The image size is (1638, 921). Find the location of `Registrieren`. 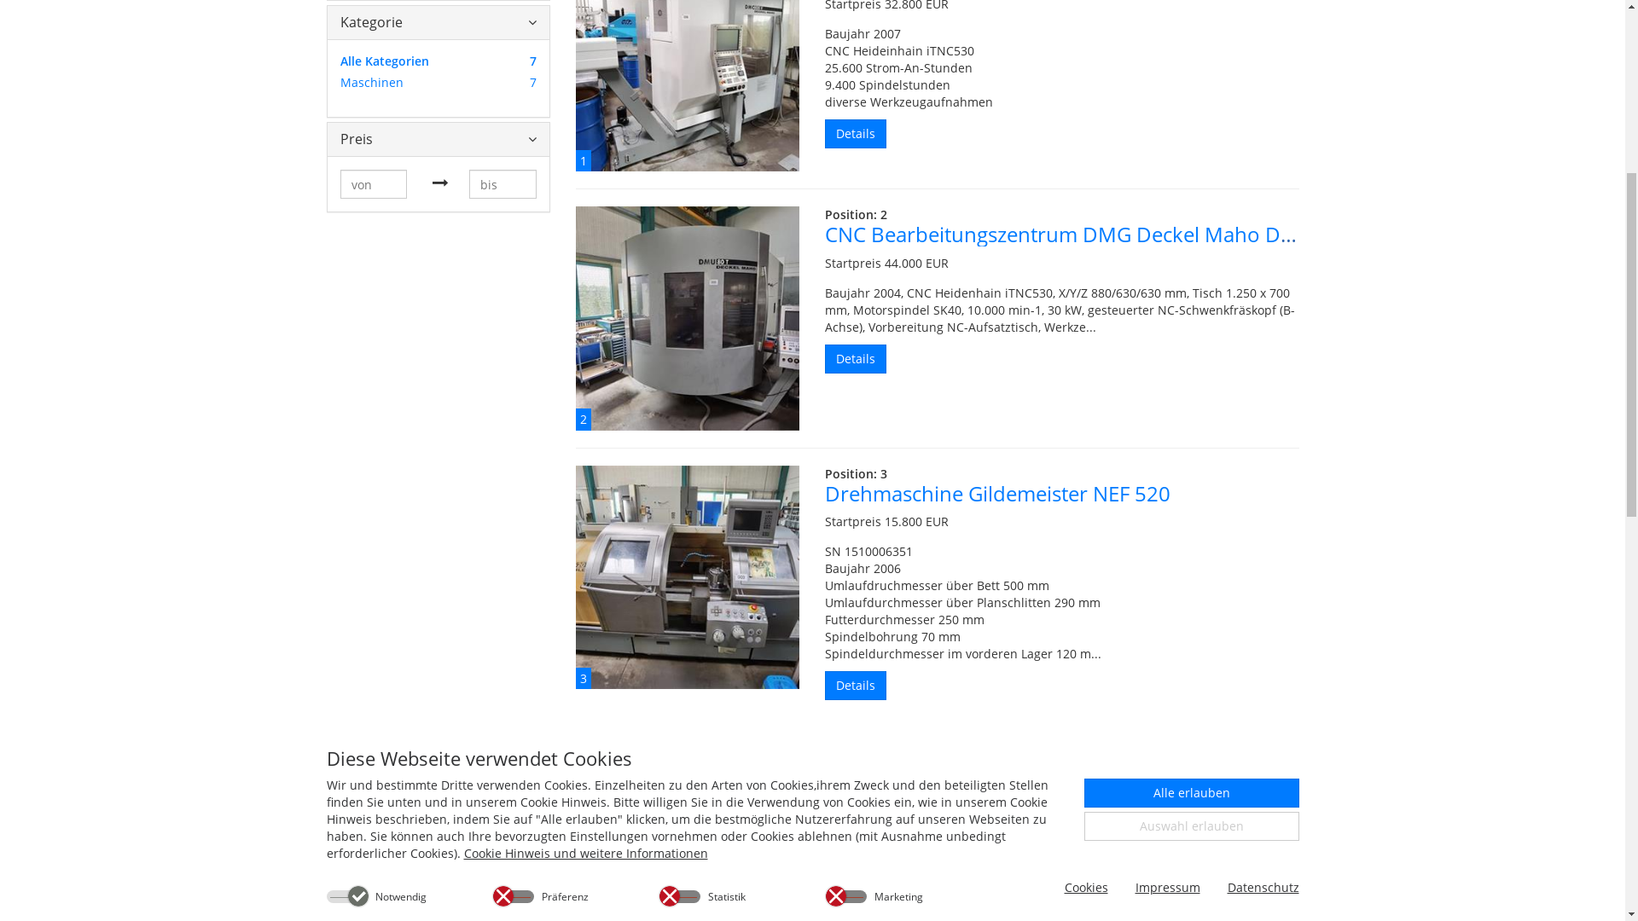

Registrieren is located at coordinates (1498, 142).